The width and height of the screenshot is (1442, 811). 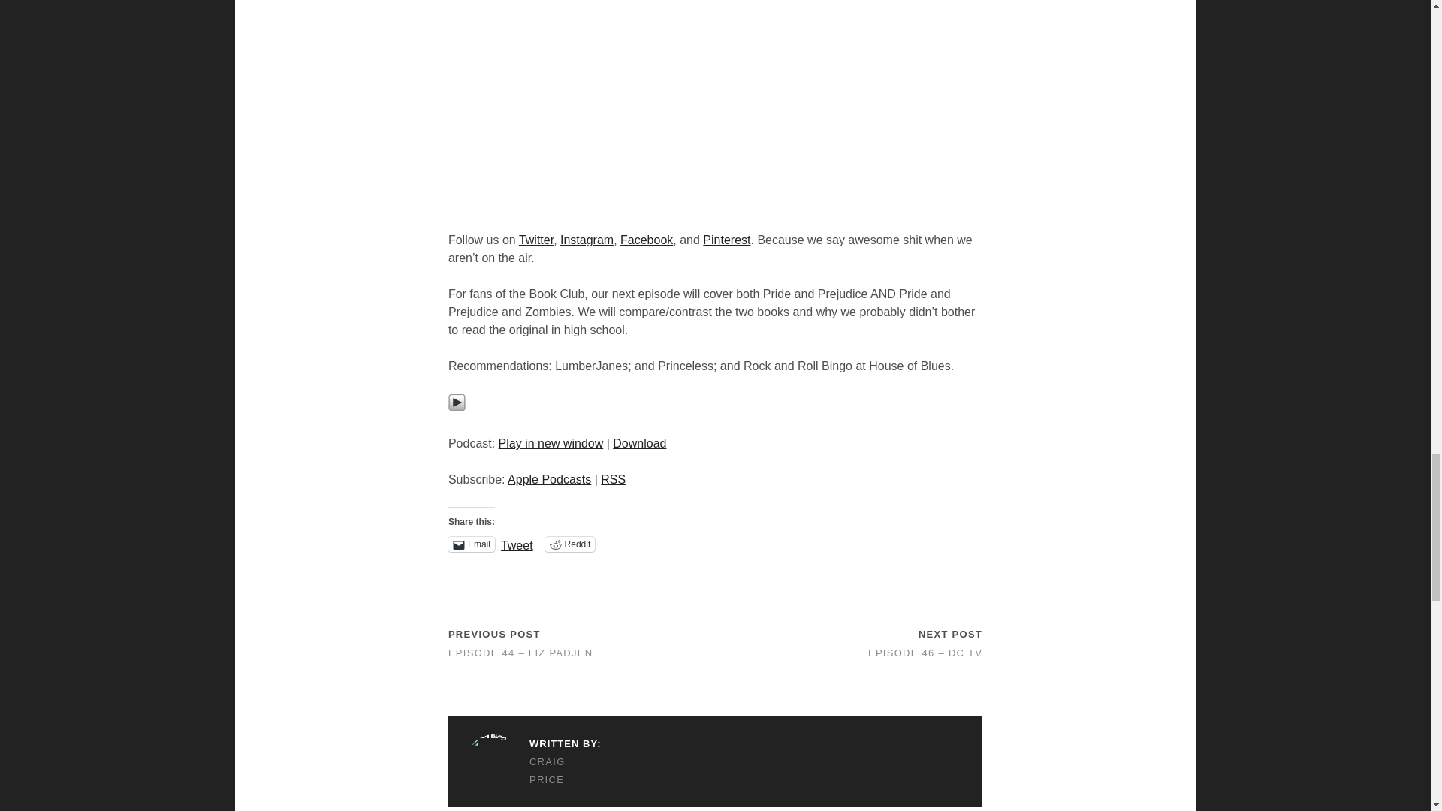 What do you see at coordinates (551, 443) in the screenshot?
I see `Play in new window` at bounding box center [551, 443].